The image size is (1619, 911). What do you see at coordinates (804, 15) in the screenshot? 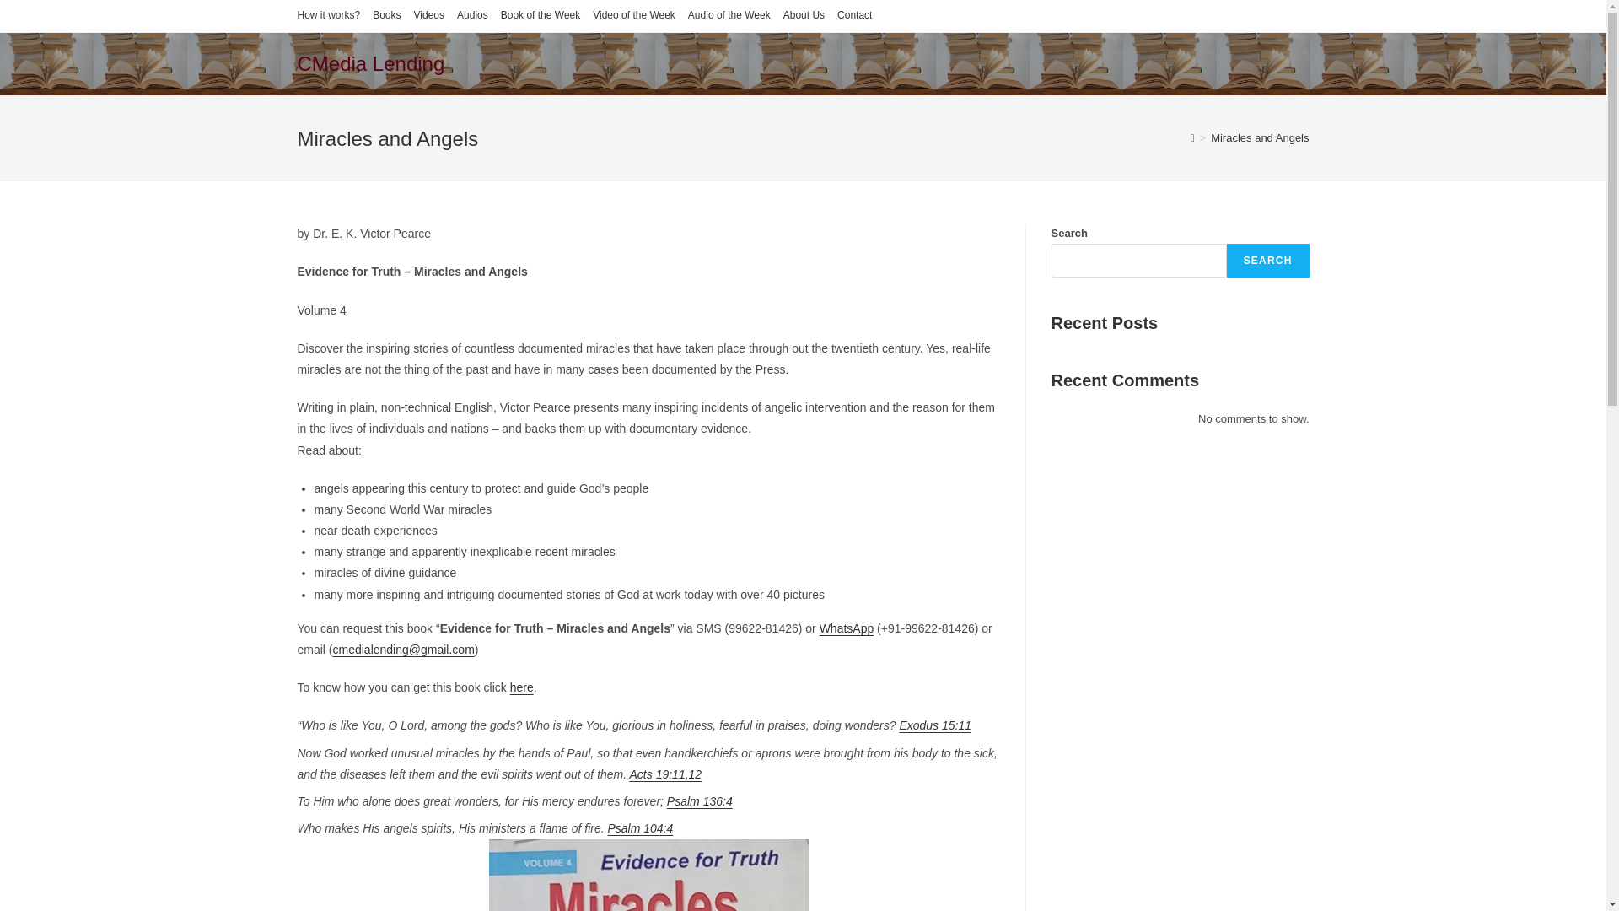
I see `About Us` at bounding box center [804, 15].